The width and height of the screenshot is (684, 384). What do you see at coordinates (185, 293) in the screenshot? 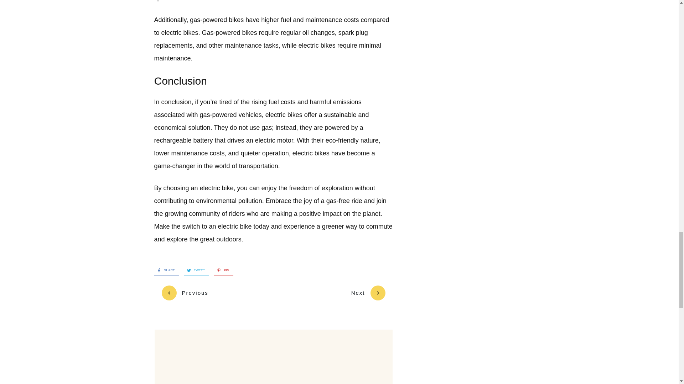
I see `Previous` at bounding box center [185, 293].